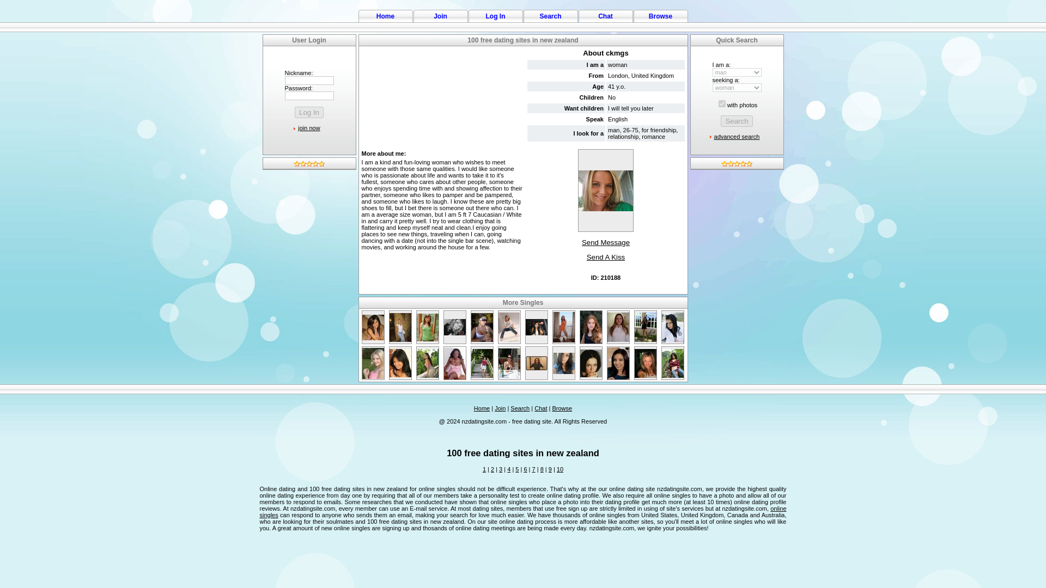 This screenshot has width=1046, height=588. Describe the element at coordinates (606, 15) in the screenshot. I see `Chat` at that location.